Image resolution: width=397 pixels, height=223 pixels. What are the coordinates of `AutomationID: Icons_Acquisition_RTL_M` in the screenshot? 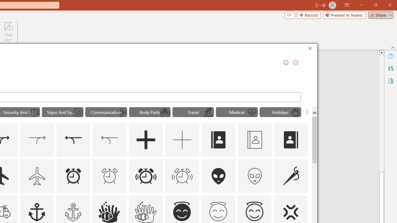 It's located at (110, 140).